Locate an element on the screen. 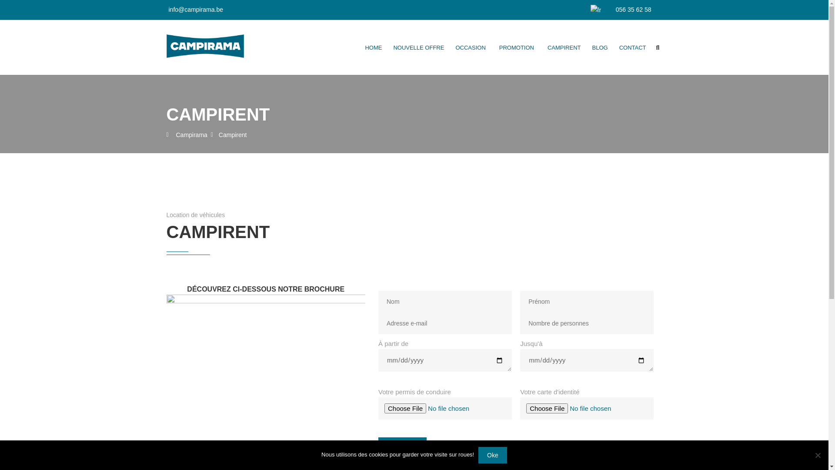 The width and height of the screenshot is (835, 470). PROMOTION is located at coordinates (518, 48).